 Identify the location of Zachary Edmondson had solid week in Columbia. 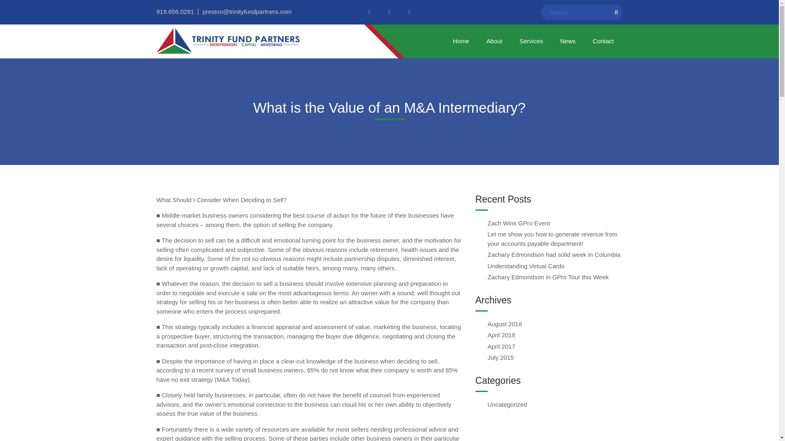
(554, 254).